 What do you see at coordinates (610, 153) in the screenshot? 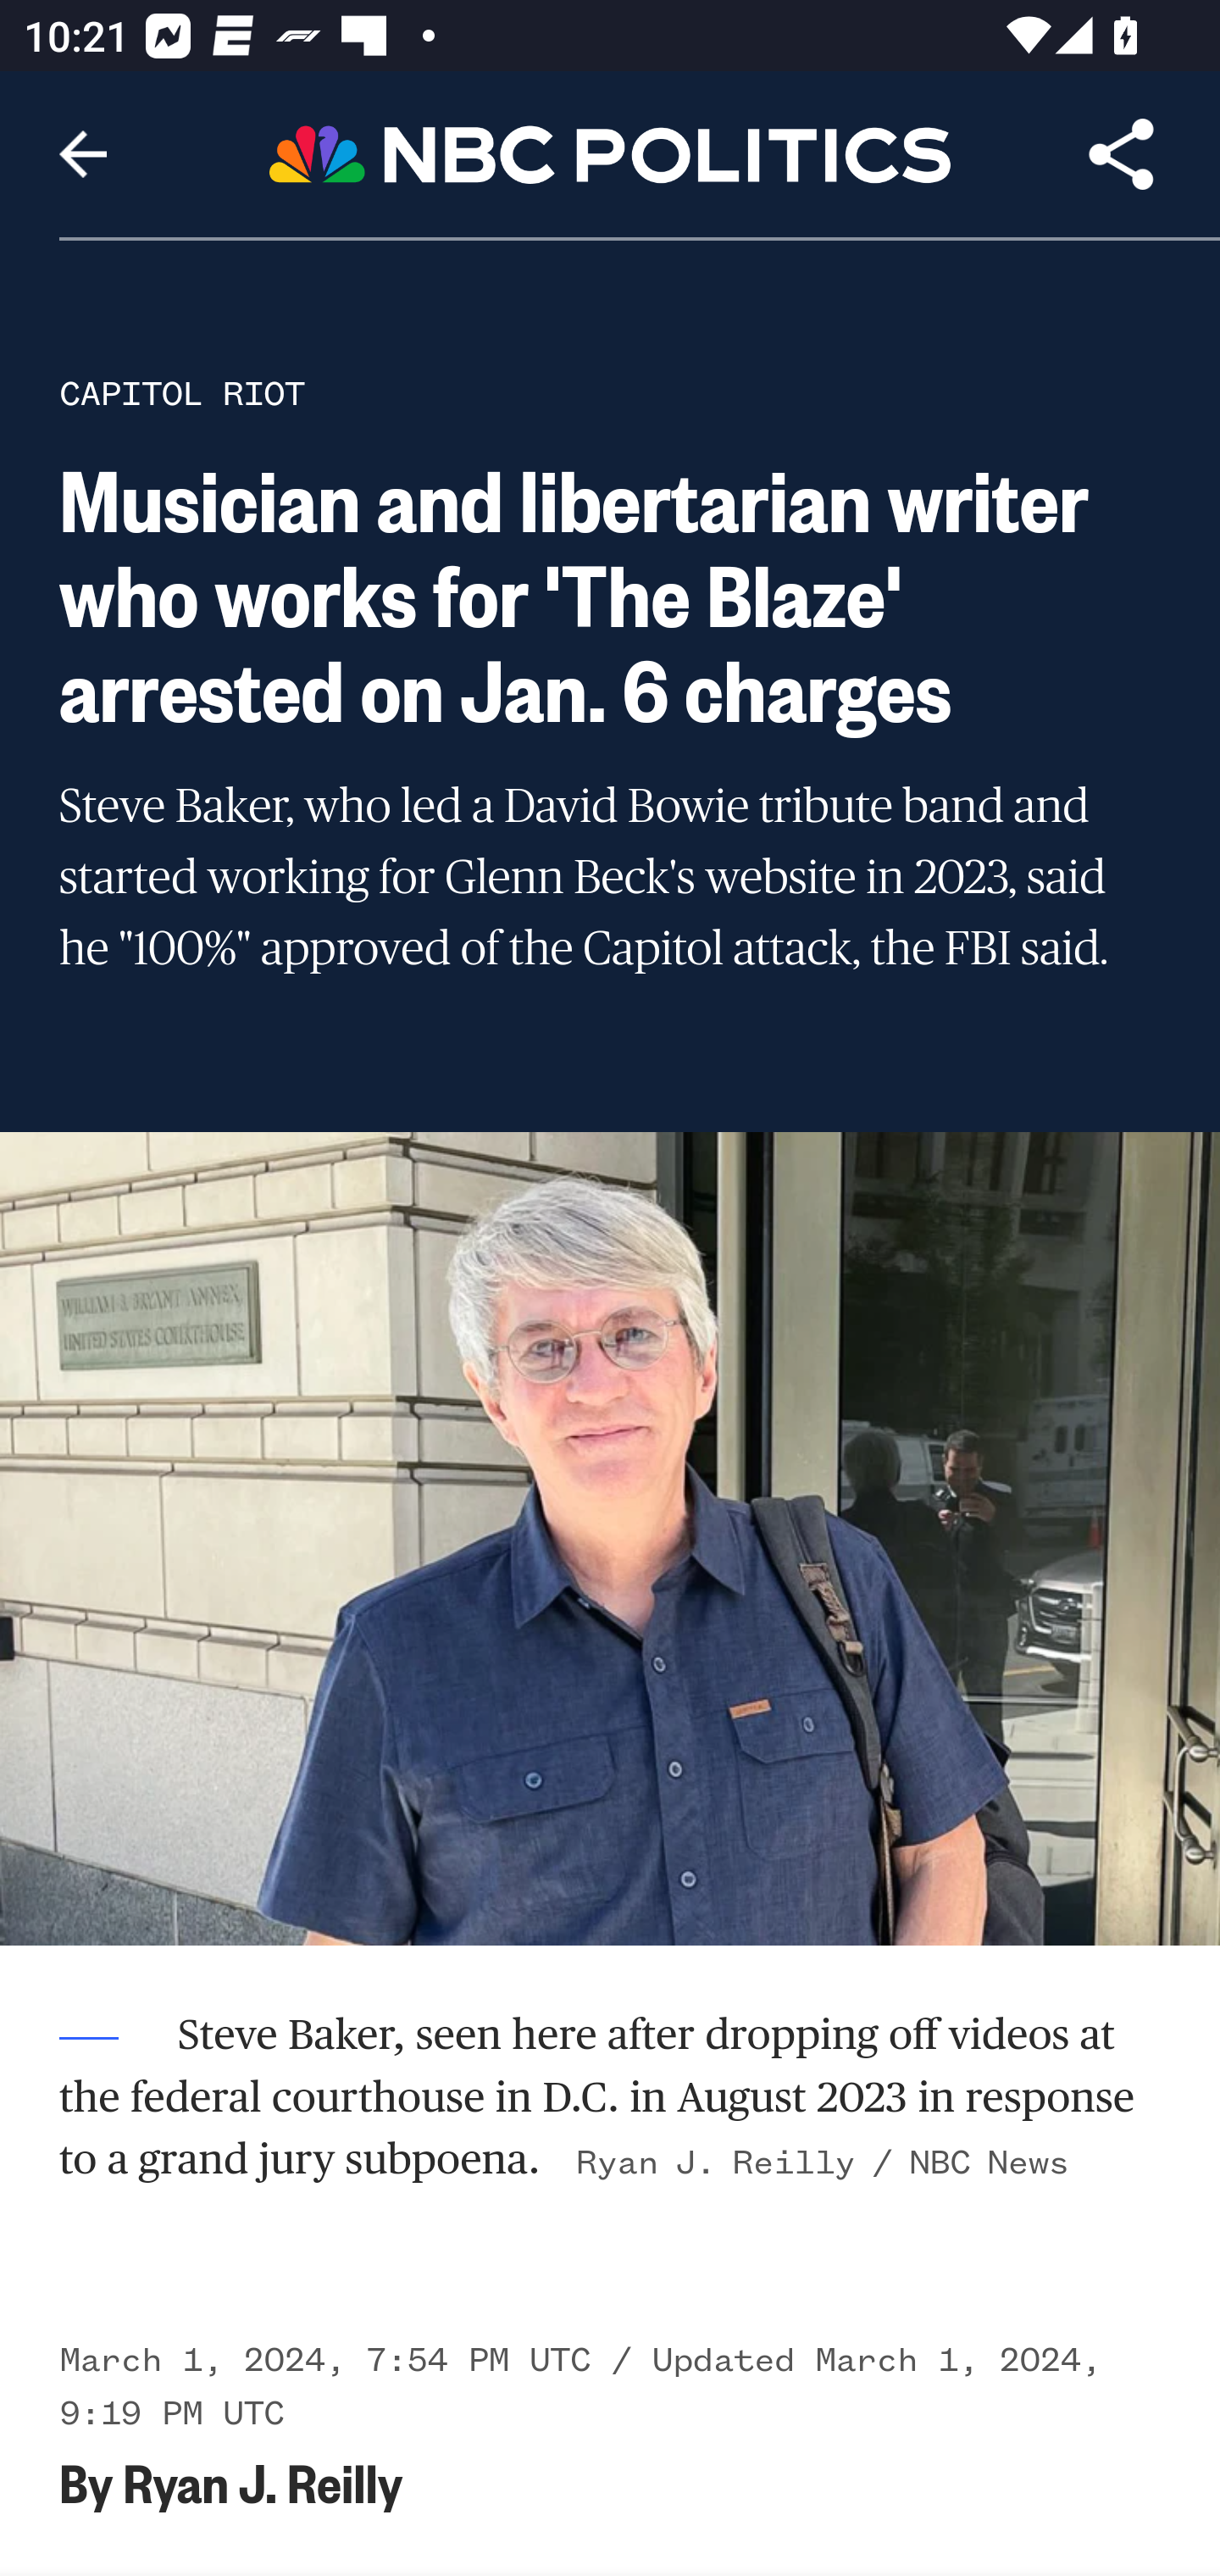
I see `Header, NBC Politics` at bounding box center [610, 153].